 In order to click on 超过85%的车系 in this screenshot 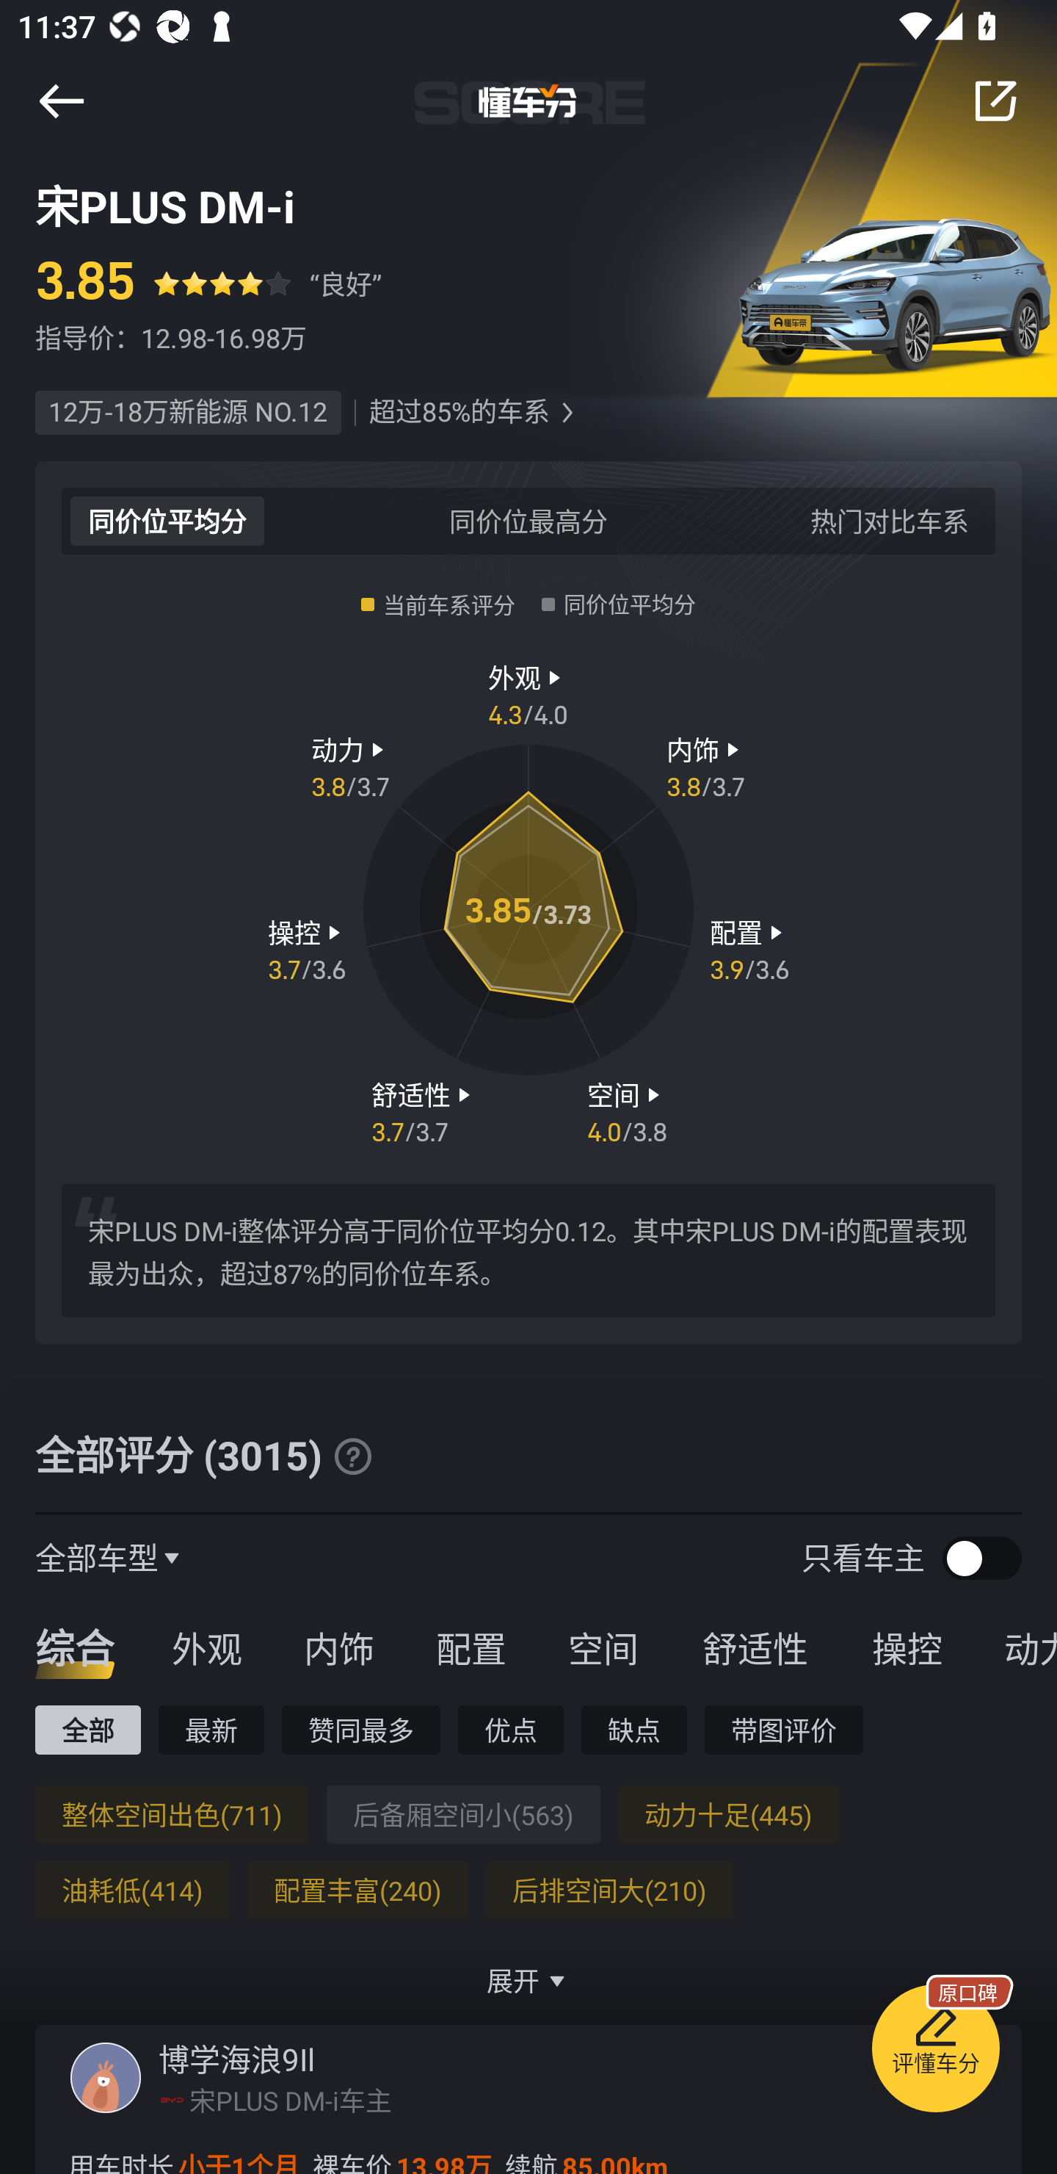, I will do `click(459, 413)`.